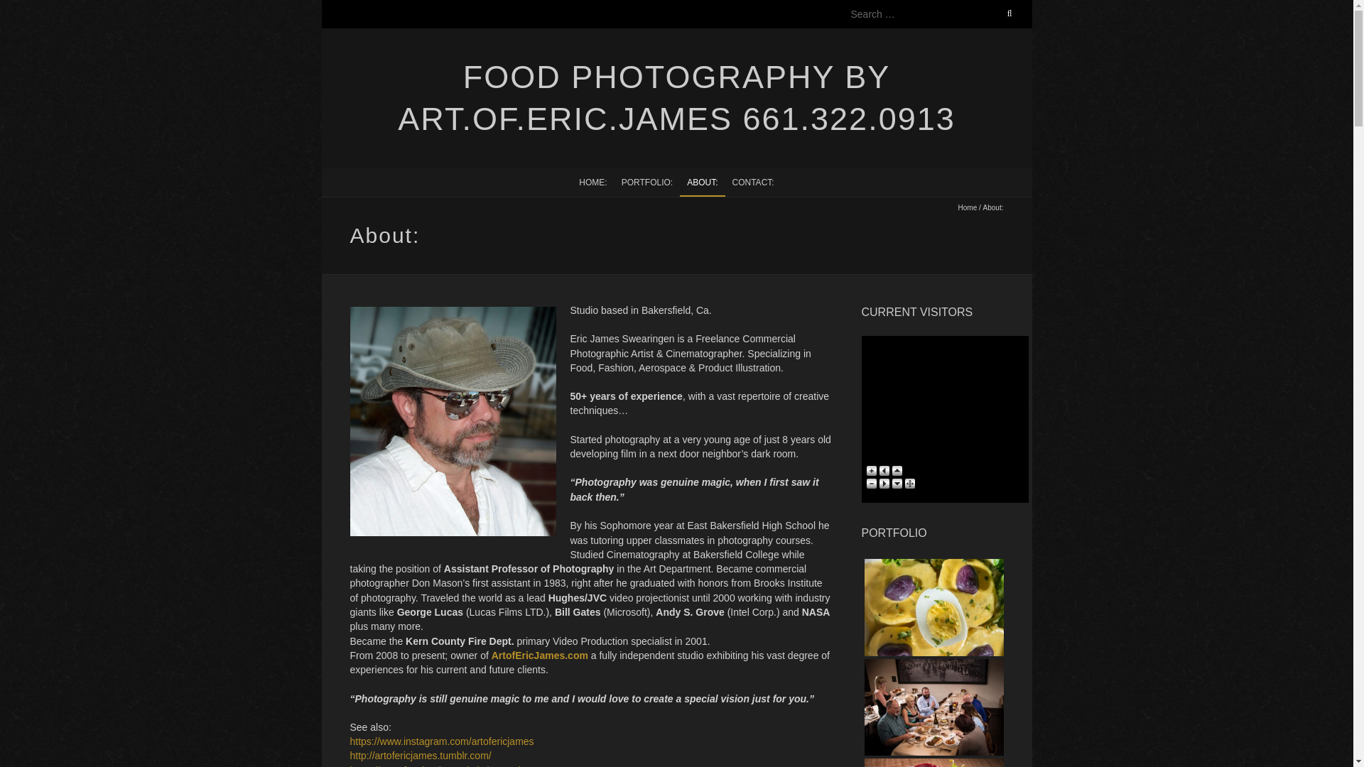 Image resolution: width=1364 pixels, height=767 pixels. Describe the element at coordinates (968, 207) in the screenshot. I see `Home` at that location.